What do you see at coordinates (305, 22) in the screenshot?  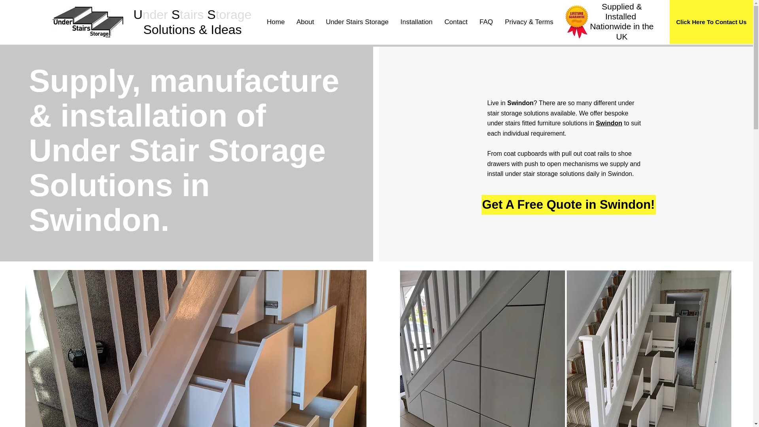 I see `About` at bounding box center [305, 22].